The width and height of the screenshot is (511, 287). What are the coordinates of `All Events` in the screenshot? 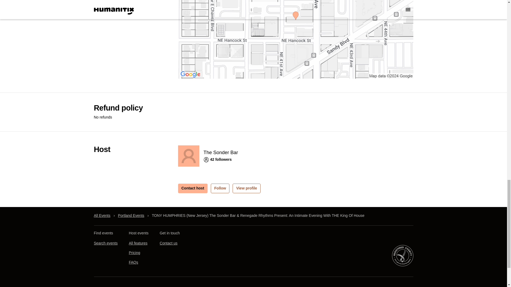 It's located at (102, 216).